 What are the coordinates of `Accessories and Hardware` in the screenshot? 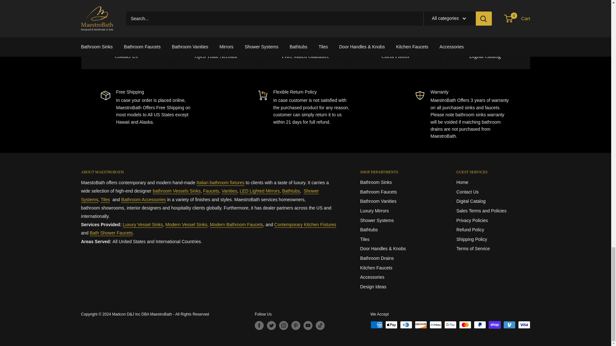 It's located at (143, 199).